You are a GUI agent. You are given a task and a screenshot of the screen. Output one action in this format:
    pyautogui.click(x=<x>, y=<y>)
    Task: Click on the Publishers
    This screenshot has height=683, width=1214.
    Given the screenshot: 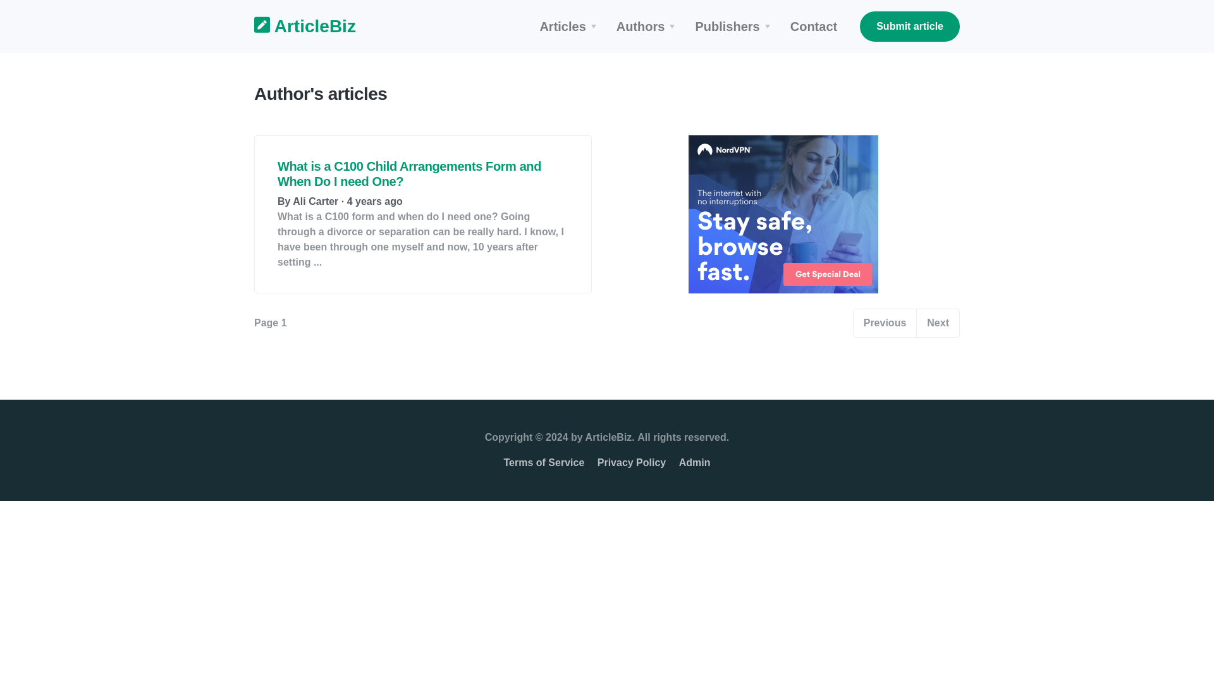 What is the action you would take?
    pyautogui.click(x=734, y=27)
    